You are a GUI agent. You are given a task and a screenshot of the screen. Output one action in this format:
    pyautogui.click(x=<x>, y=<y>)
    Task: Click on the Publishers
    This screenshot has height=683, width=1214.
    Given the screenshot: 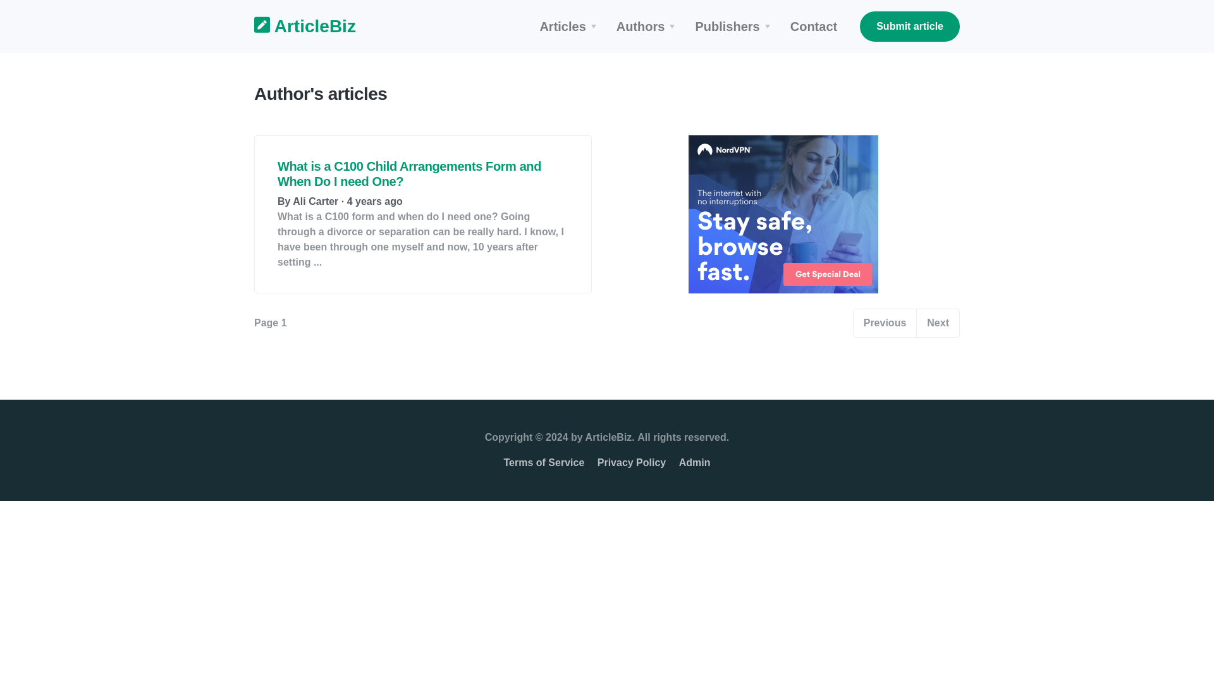 What is the action you would take?
    pyautogui.click(x=734, y=27)
    